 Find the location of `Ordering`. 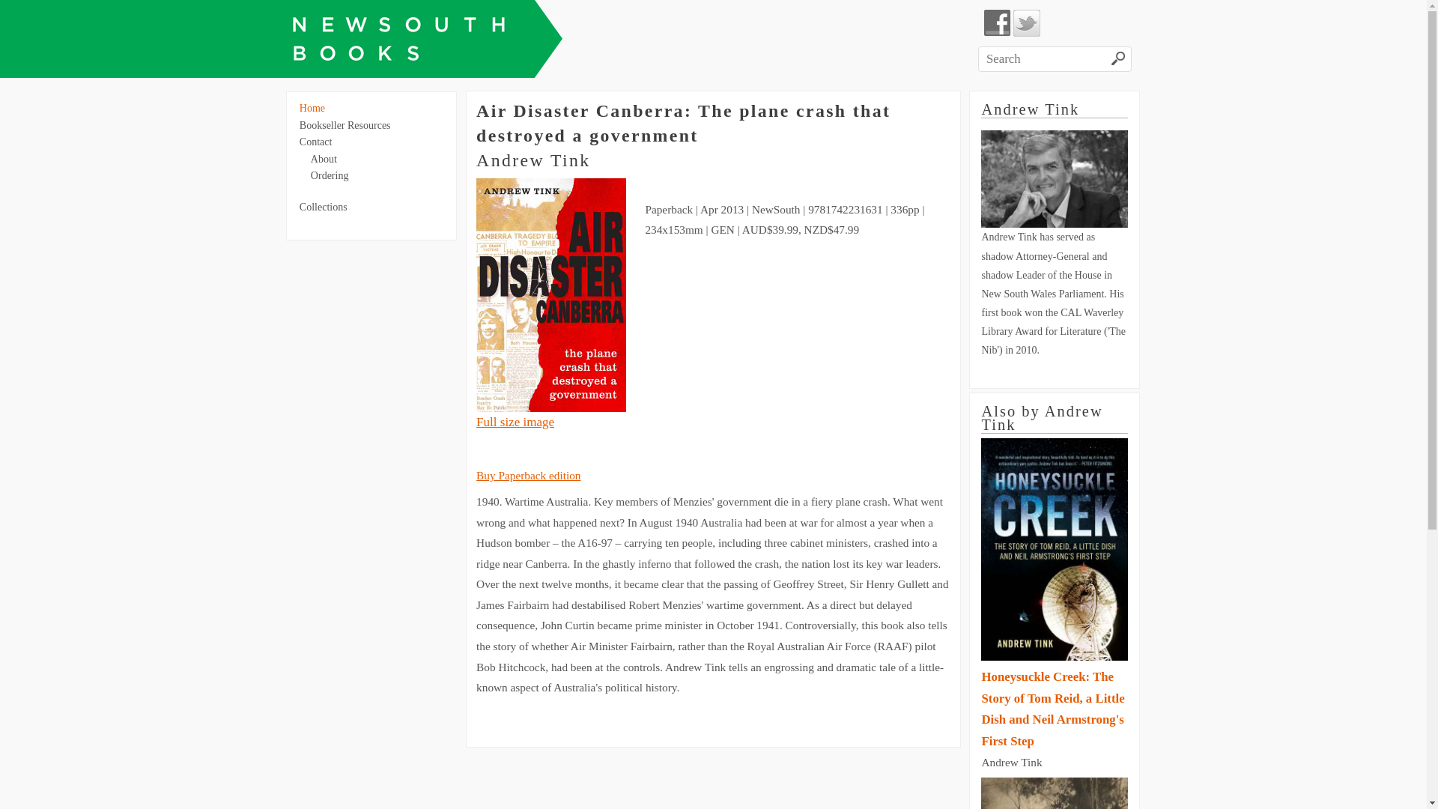

Ordering is located at coordinates (330, 175).